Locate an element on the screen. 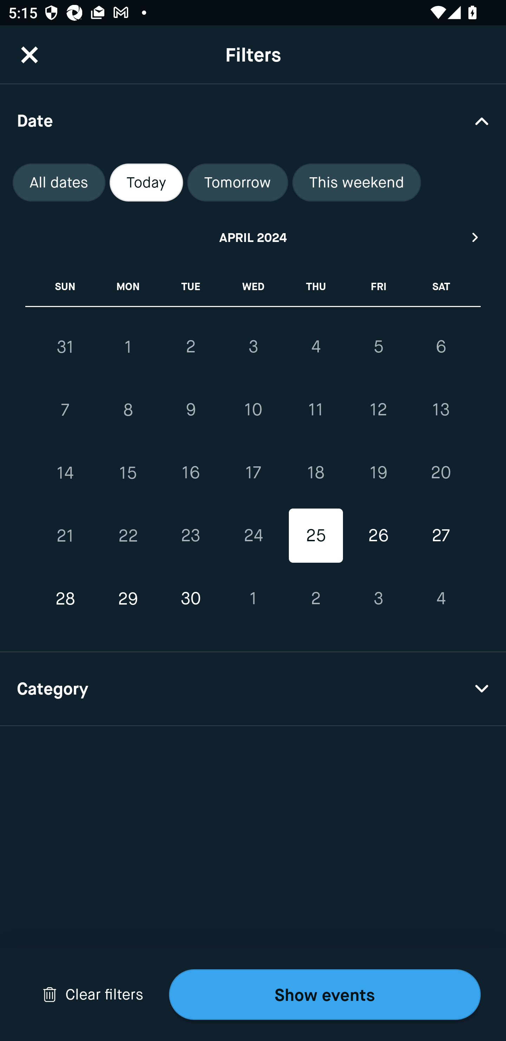  29 is located at coordinates (128, 599).